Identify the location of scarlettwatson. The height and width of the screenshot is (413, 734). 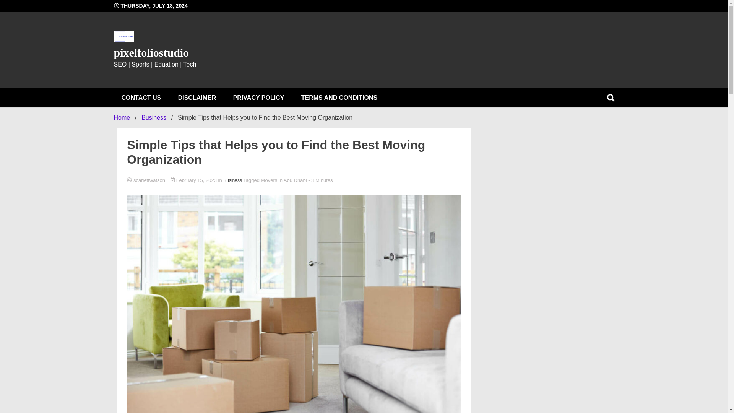
(294, 180).